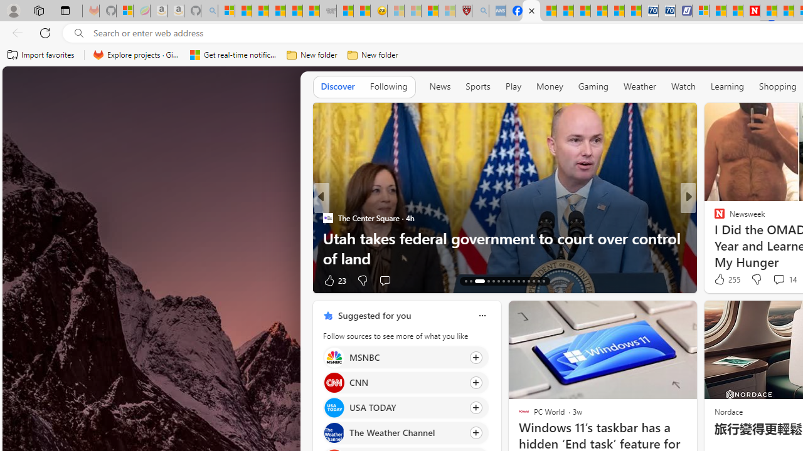  What do you see at coordinates (734, 238) in the screenshot?
I see `Skyler Mattress` at bounding box center [734, 238].